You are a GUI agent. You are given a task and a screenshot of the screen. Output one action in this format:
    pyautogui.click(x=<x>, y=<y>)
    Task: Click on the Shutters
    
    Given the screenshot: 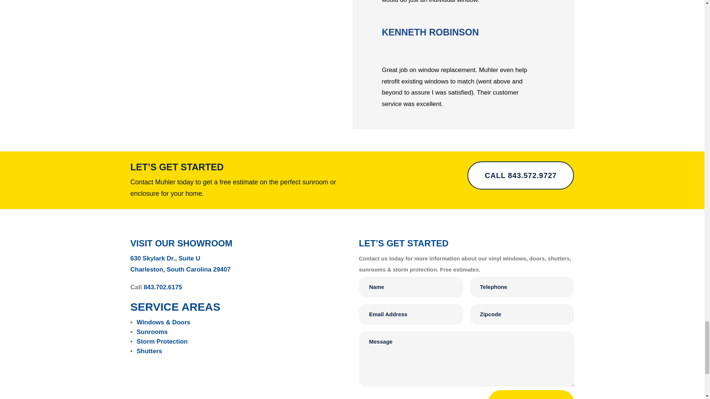 What is the action you would take?
    pyautogui.click(x=149, y=351)
    